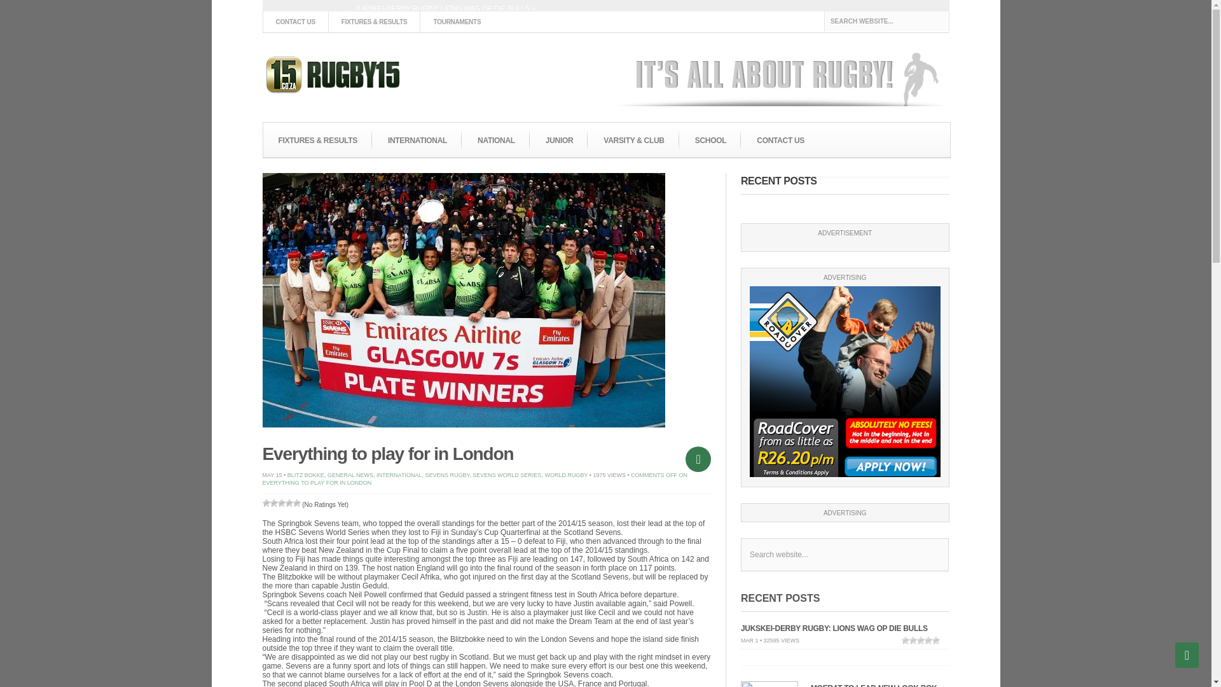 This screenshot has height=687, width=1221. Describe the element at coordinates (266, 503) in the screenshot. I see `1 Star` at that location.